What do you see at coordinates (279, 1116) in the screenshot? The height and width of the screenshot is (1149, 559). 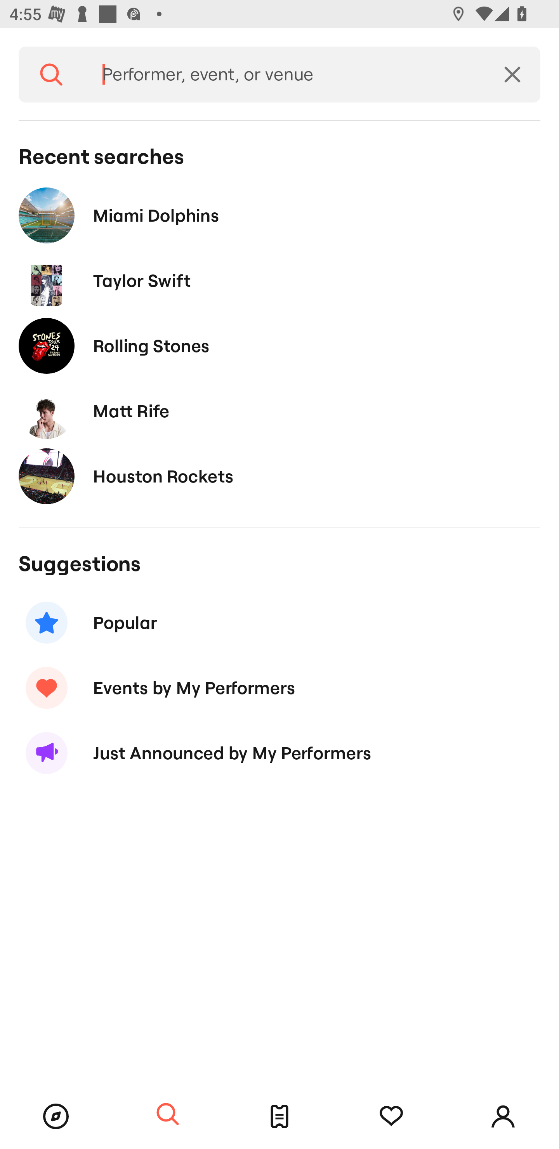 I see `Tickets` at bounding box center [279, 1116].